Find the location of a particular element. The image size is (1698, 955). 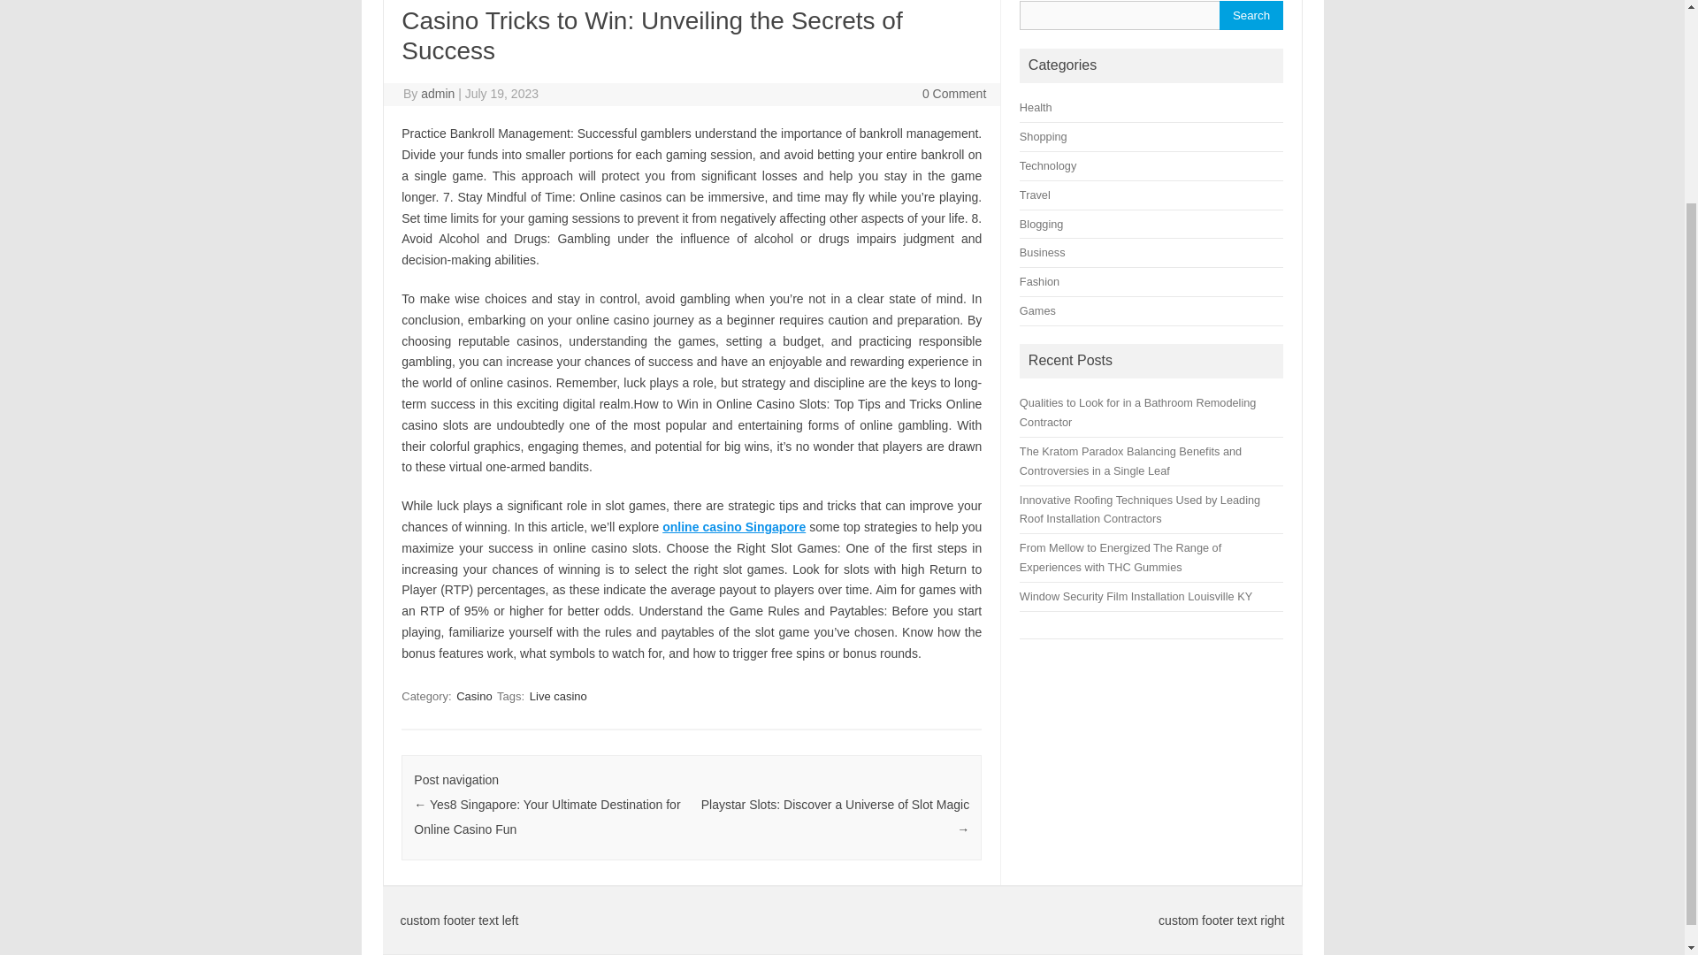

admin is located at coordinates (438, 94).